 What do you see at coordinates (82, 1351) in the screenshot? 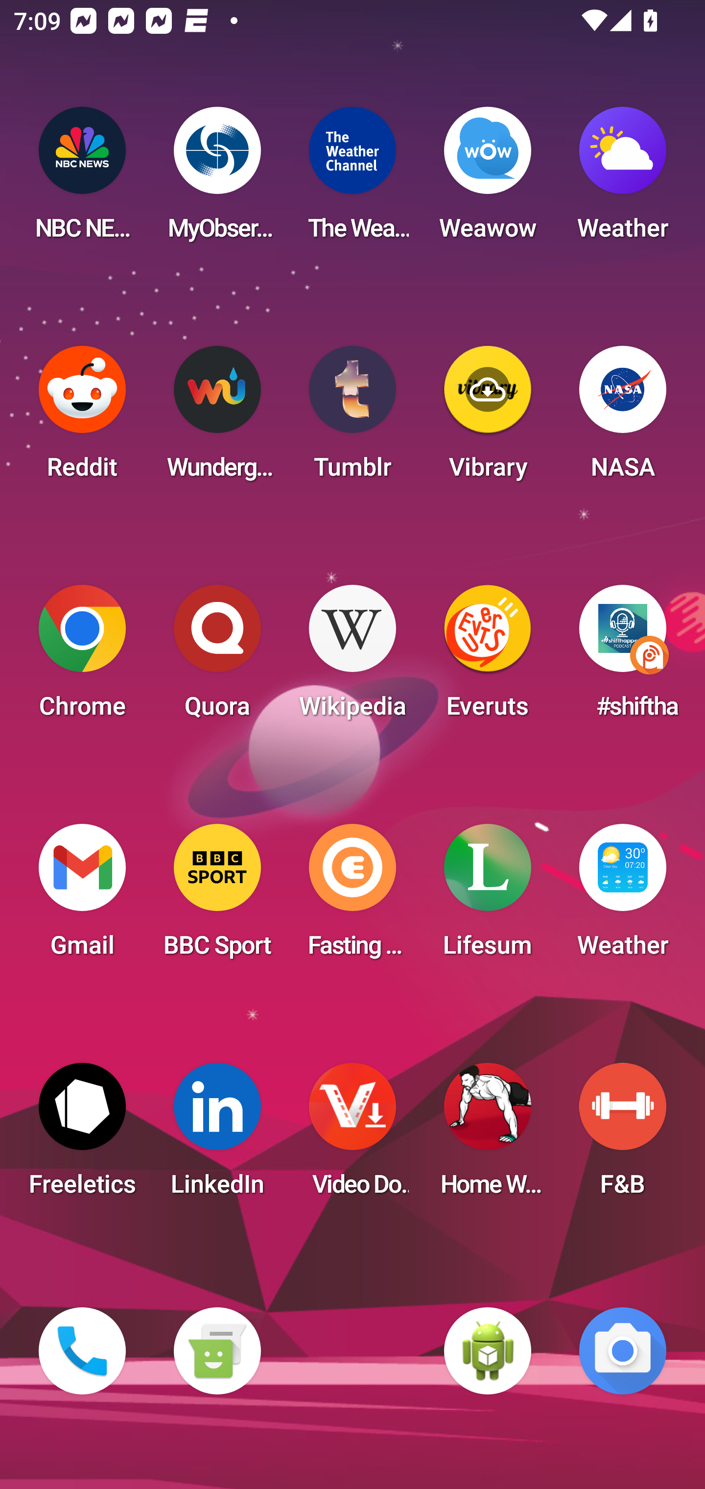
I see `Phone` at bounding box center [82, 1351].